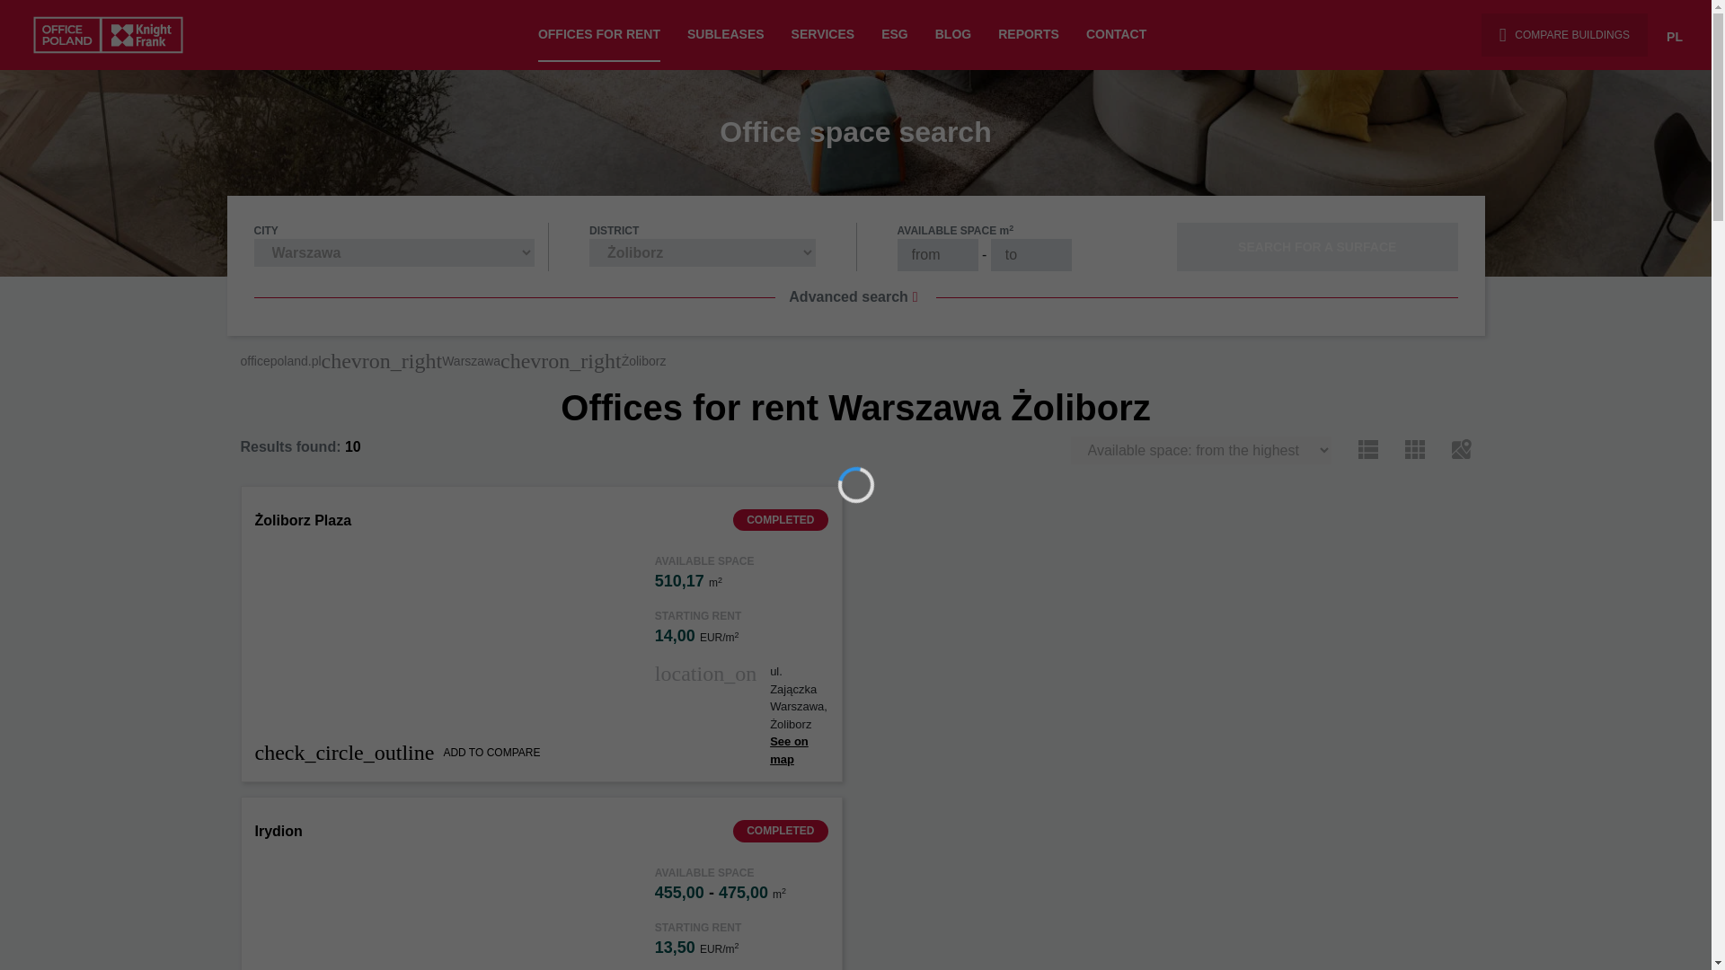 This screenshot has height=970, width=1725. I want to click on CONTACT, so click(1116, 35).